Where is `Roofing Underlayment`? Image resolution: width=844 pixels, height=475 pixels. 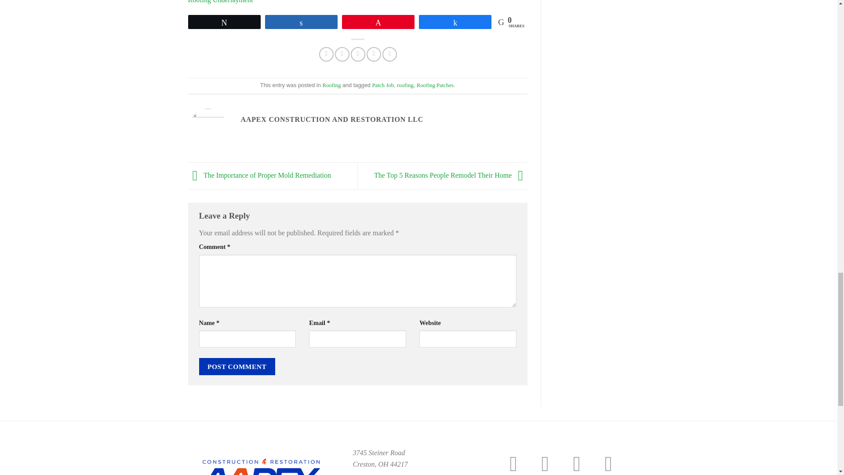 Roofing Underlayment is located at coordinates (221, 2).